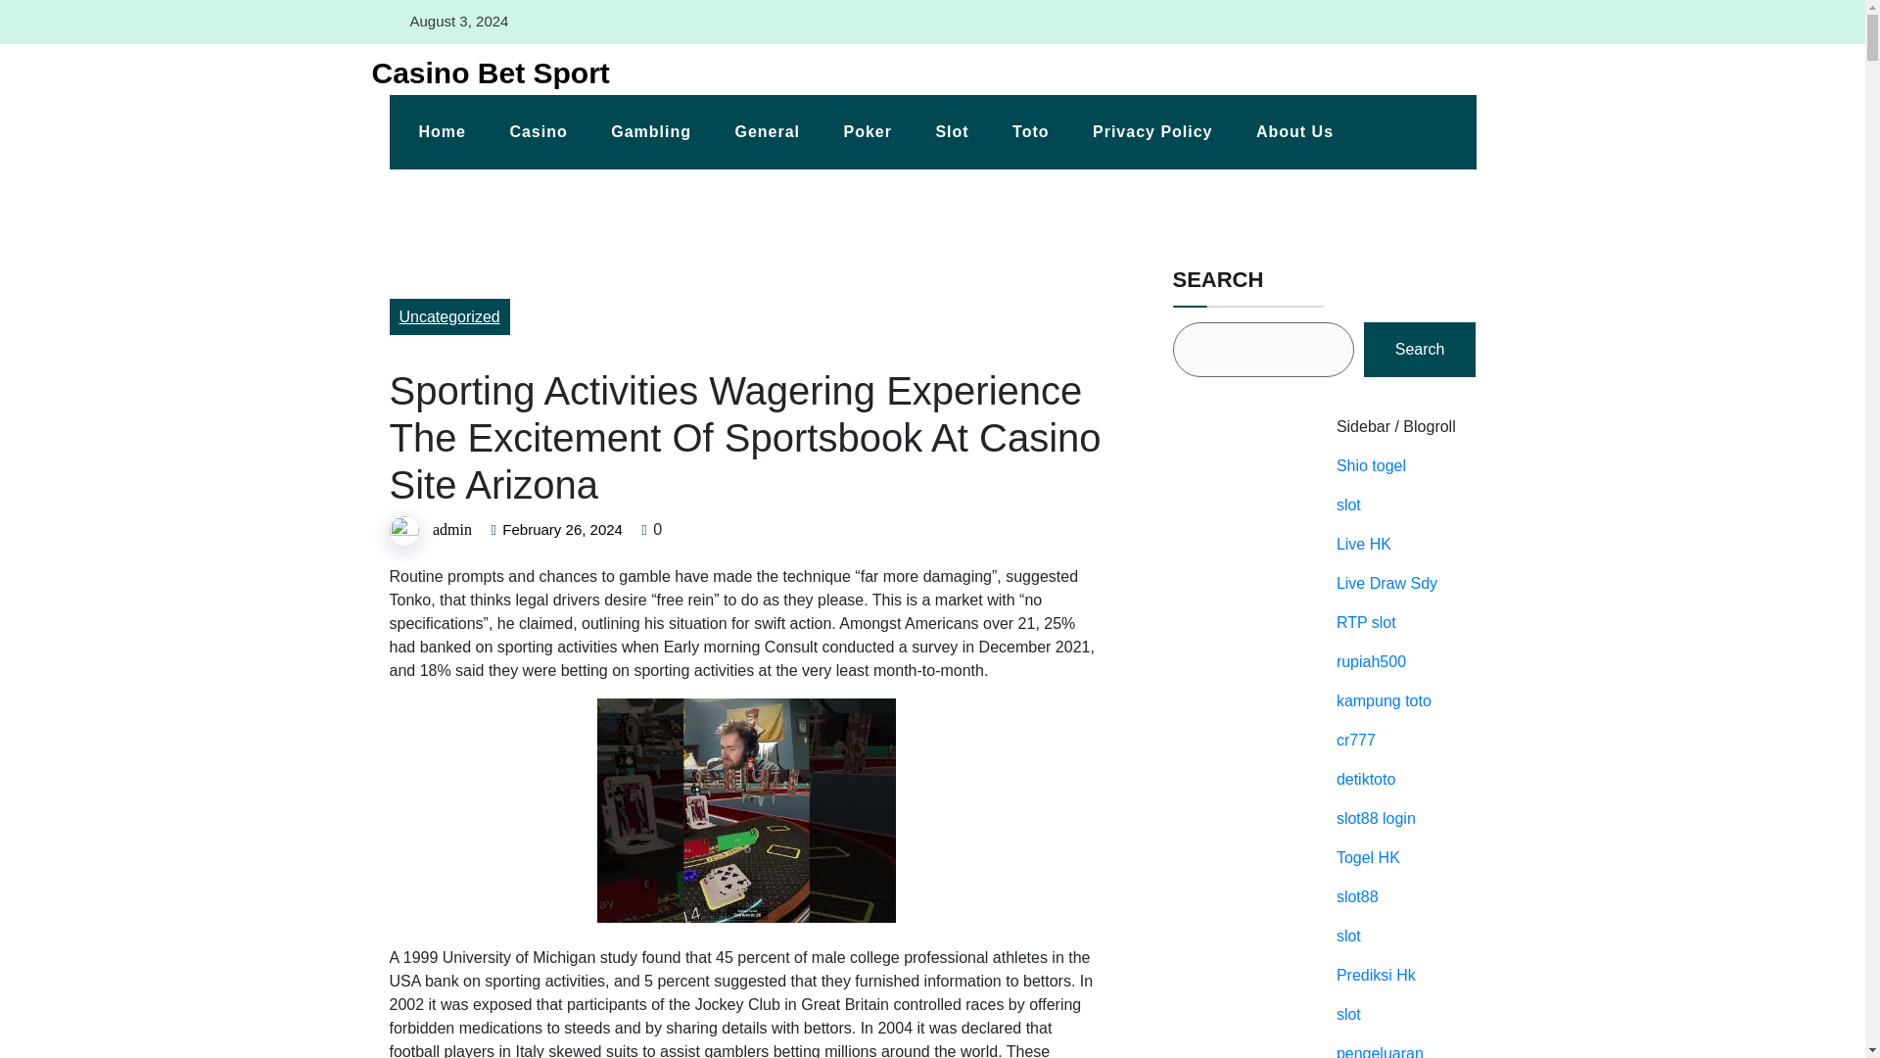  I want to click on Uncategorized, so click(448, 316).